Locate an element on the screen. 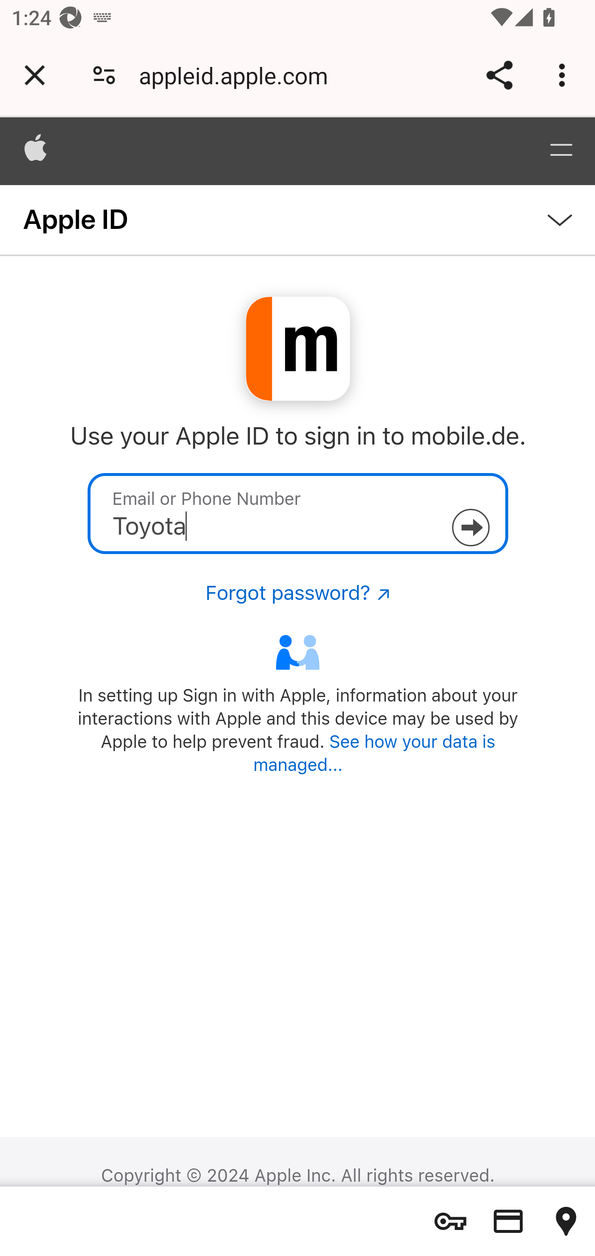  Show saved passwords and password options is located at coordinates (450, 1221).